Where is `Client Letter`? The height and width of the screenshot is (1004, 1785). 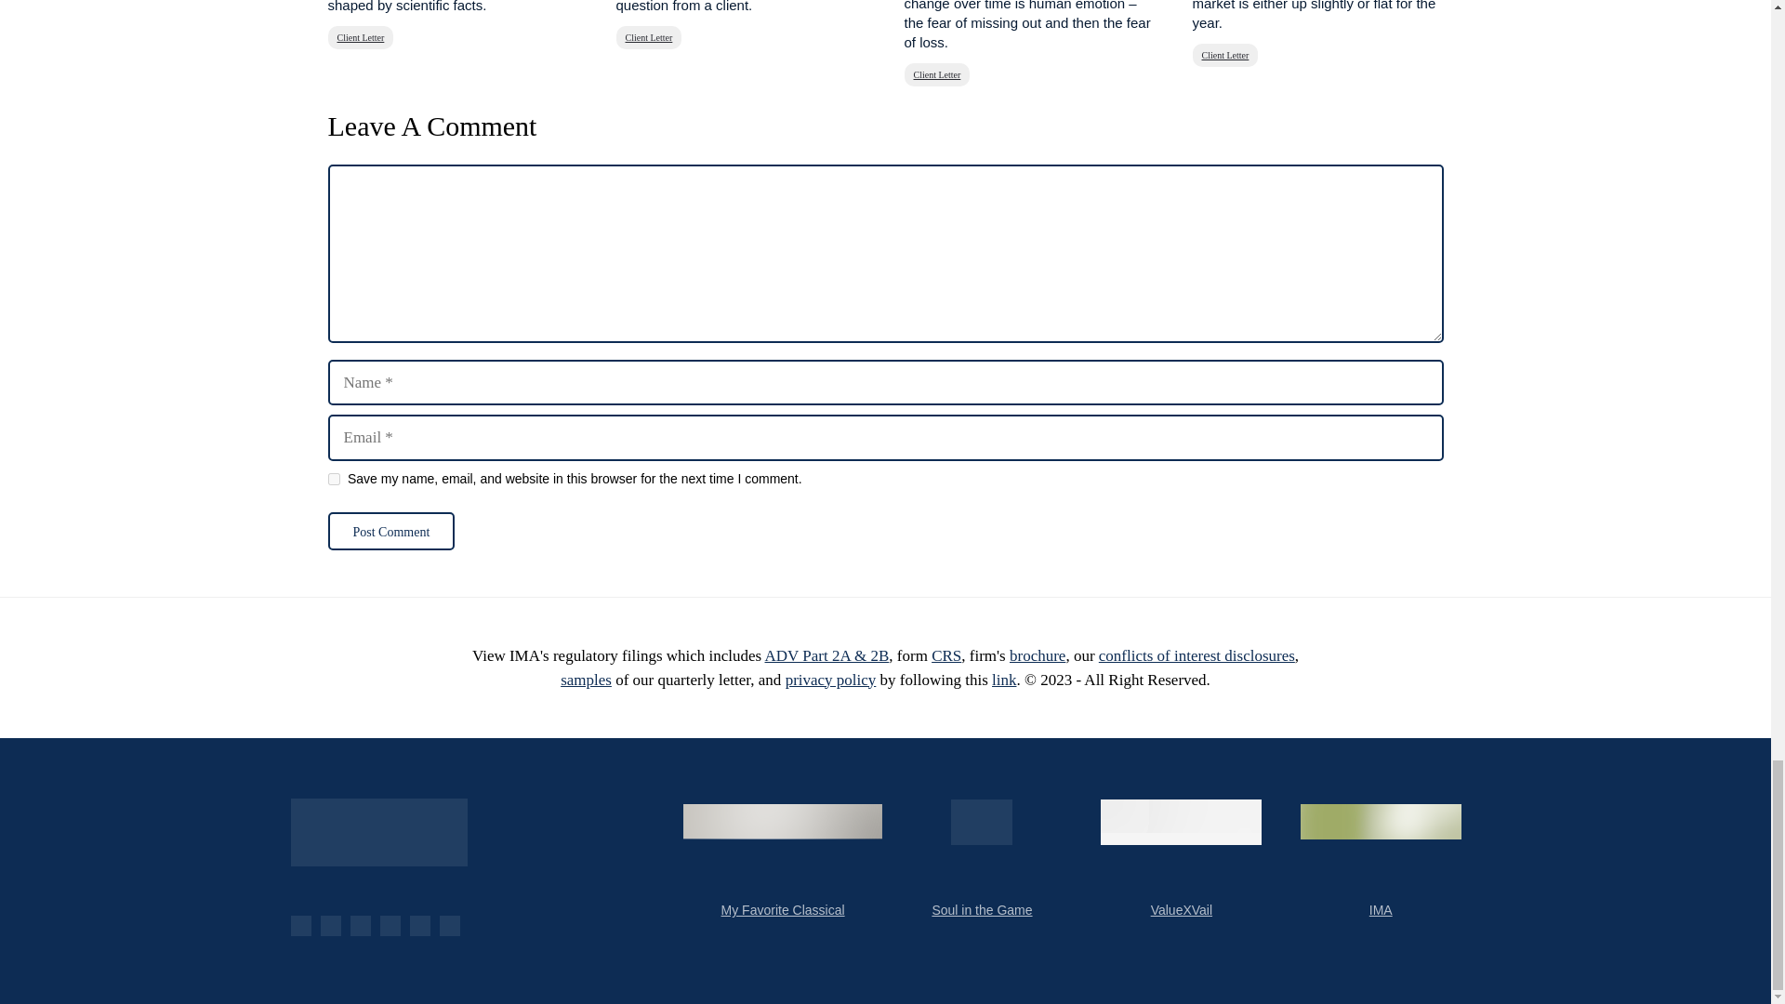
Client Letter is located at coordinates (359, 37).